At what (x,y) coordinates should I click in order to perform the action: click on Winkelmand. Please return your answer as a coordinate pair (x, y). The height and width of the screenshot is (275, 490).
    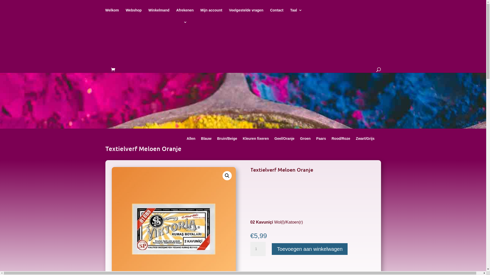
    Looking at the image, I should click on (159, 14).